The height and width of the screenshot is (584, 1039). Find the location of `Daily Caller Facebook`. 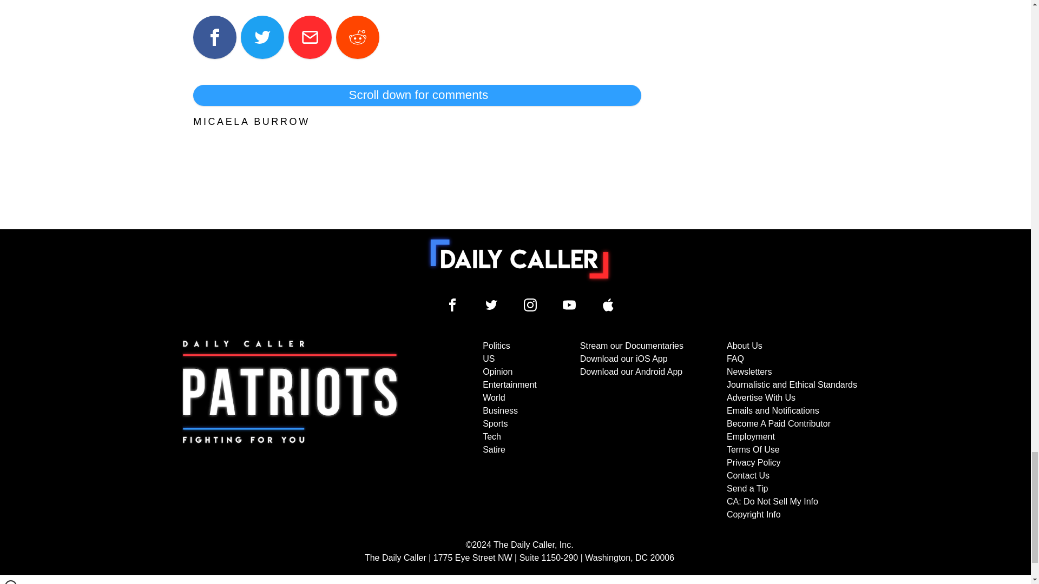

Daily Caller Facebook is located at coordinates (452, 304).